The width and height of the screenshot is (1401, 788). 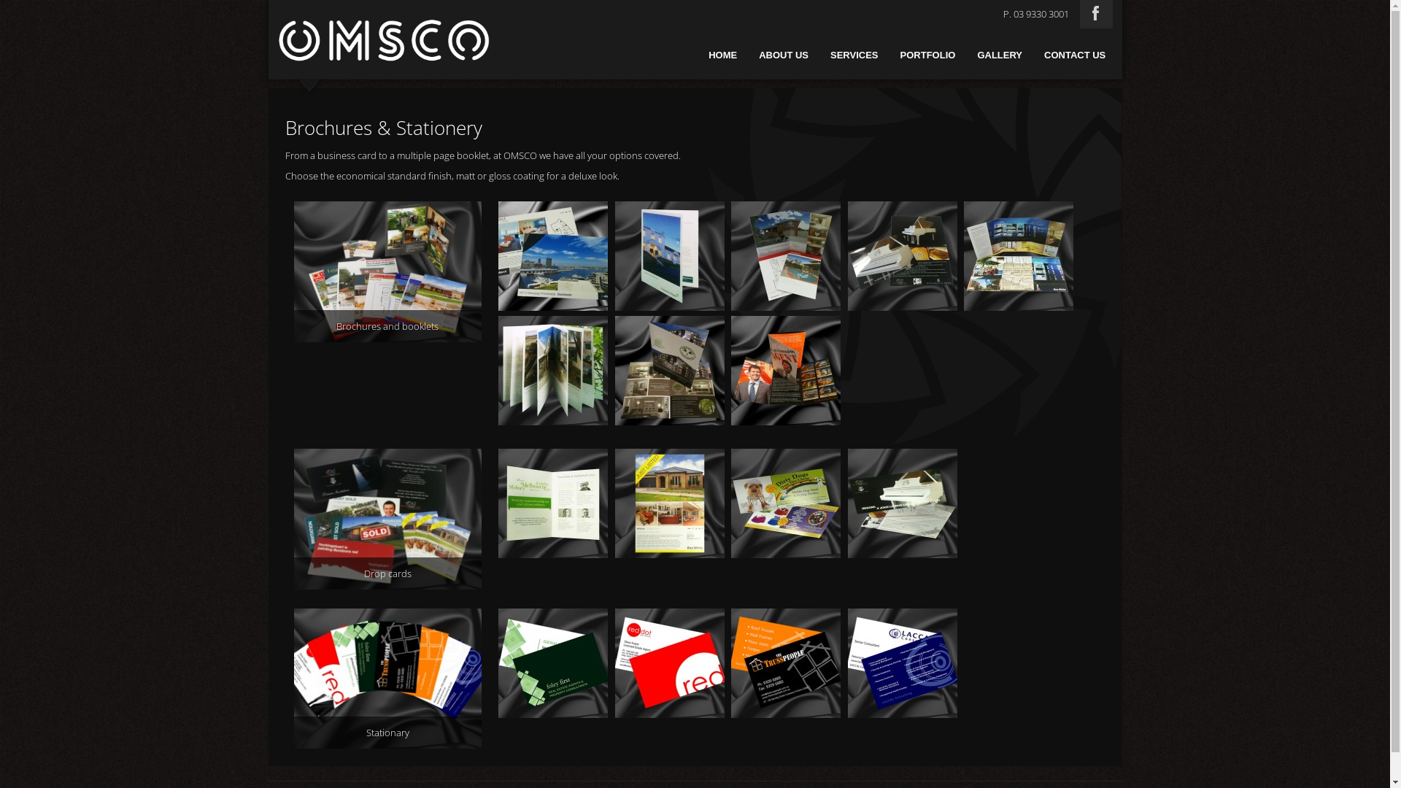 I want to click on P. 03 9330 3001, so click(x=1036, y=14).